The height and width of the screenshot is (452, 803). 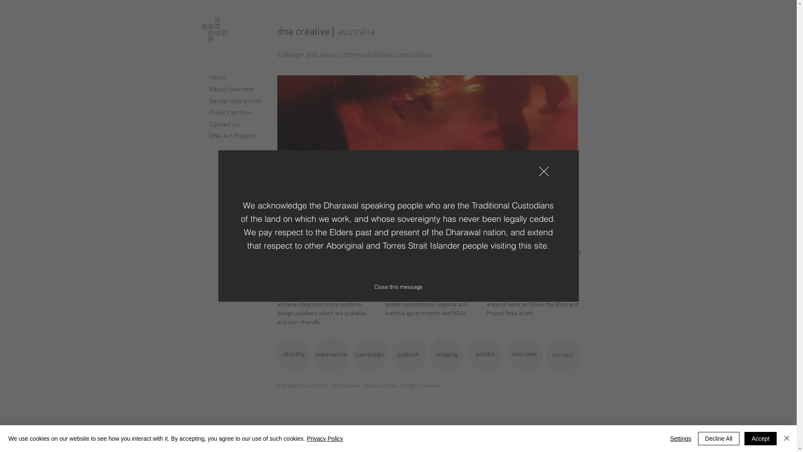 What do you see at coordinates (544, 172) in the screenshot?
I see `Back to site` at bounding box center [544, 172].